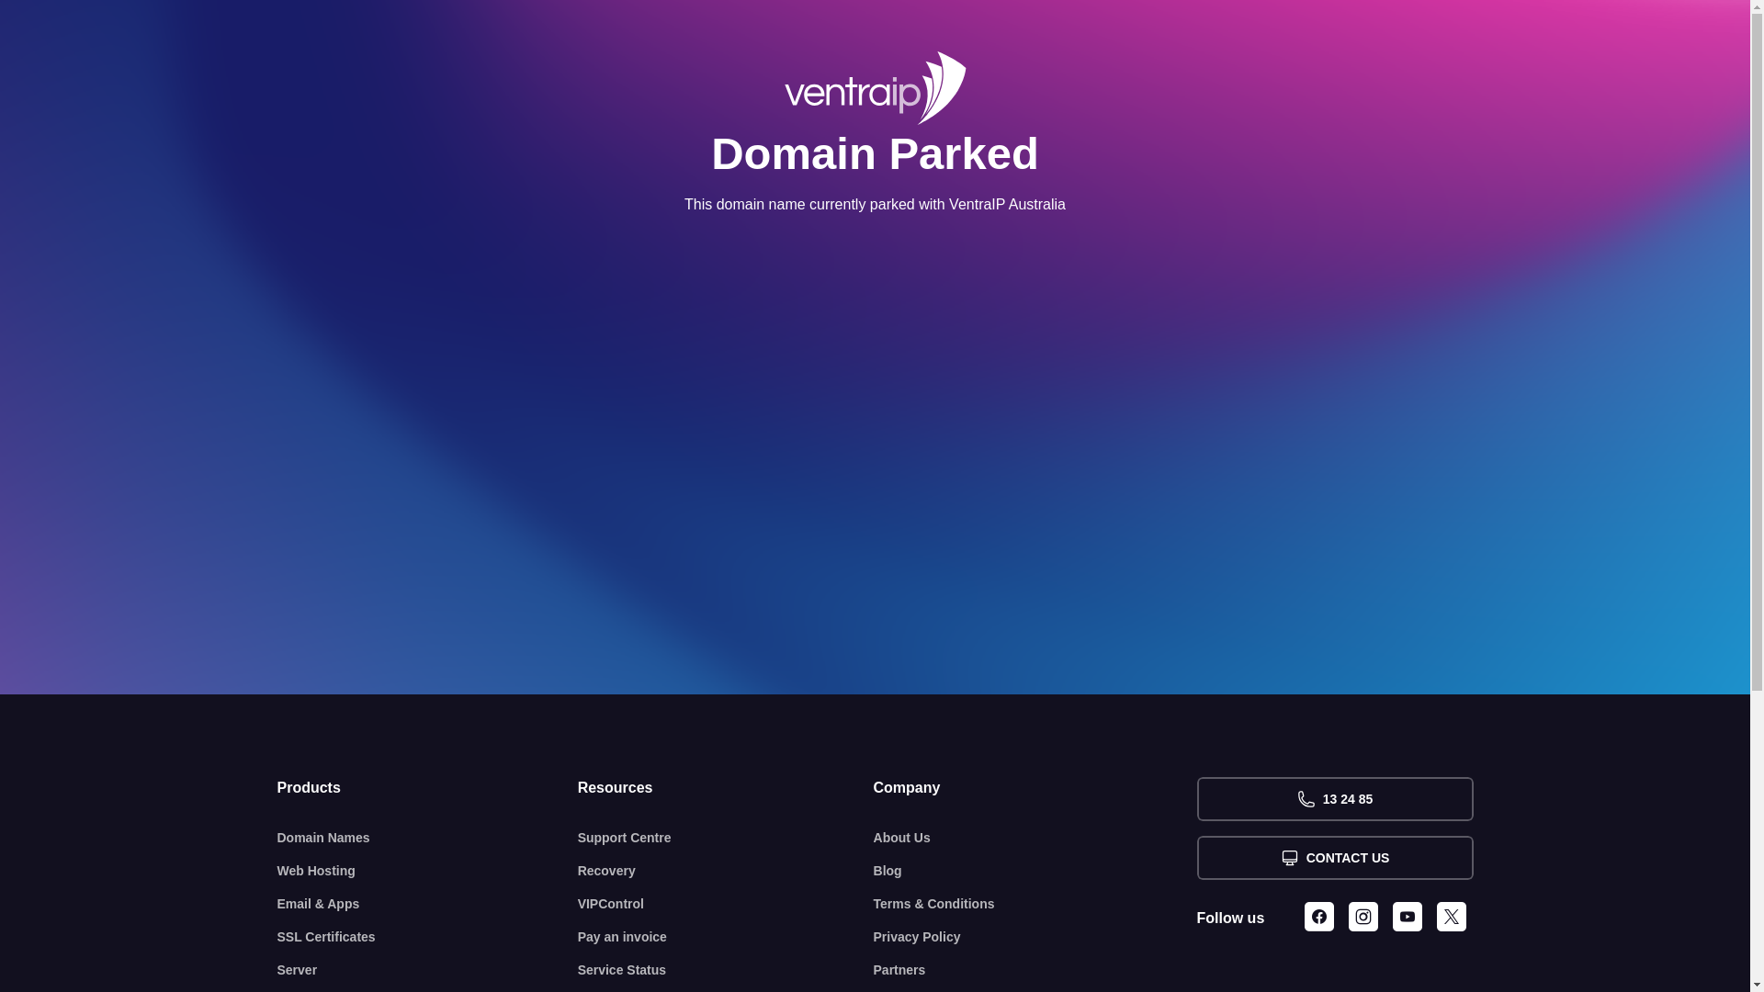 The height and width of the screenshot is (992, 1764). What do you see at coordinates (726, 838) in the screenshot?
I see `Support Centre` at bounding box center [726, 838].